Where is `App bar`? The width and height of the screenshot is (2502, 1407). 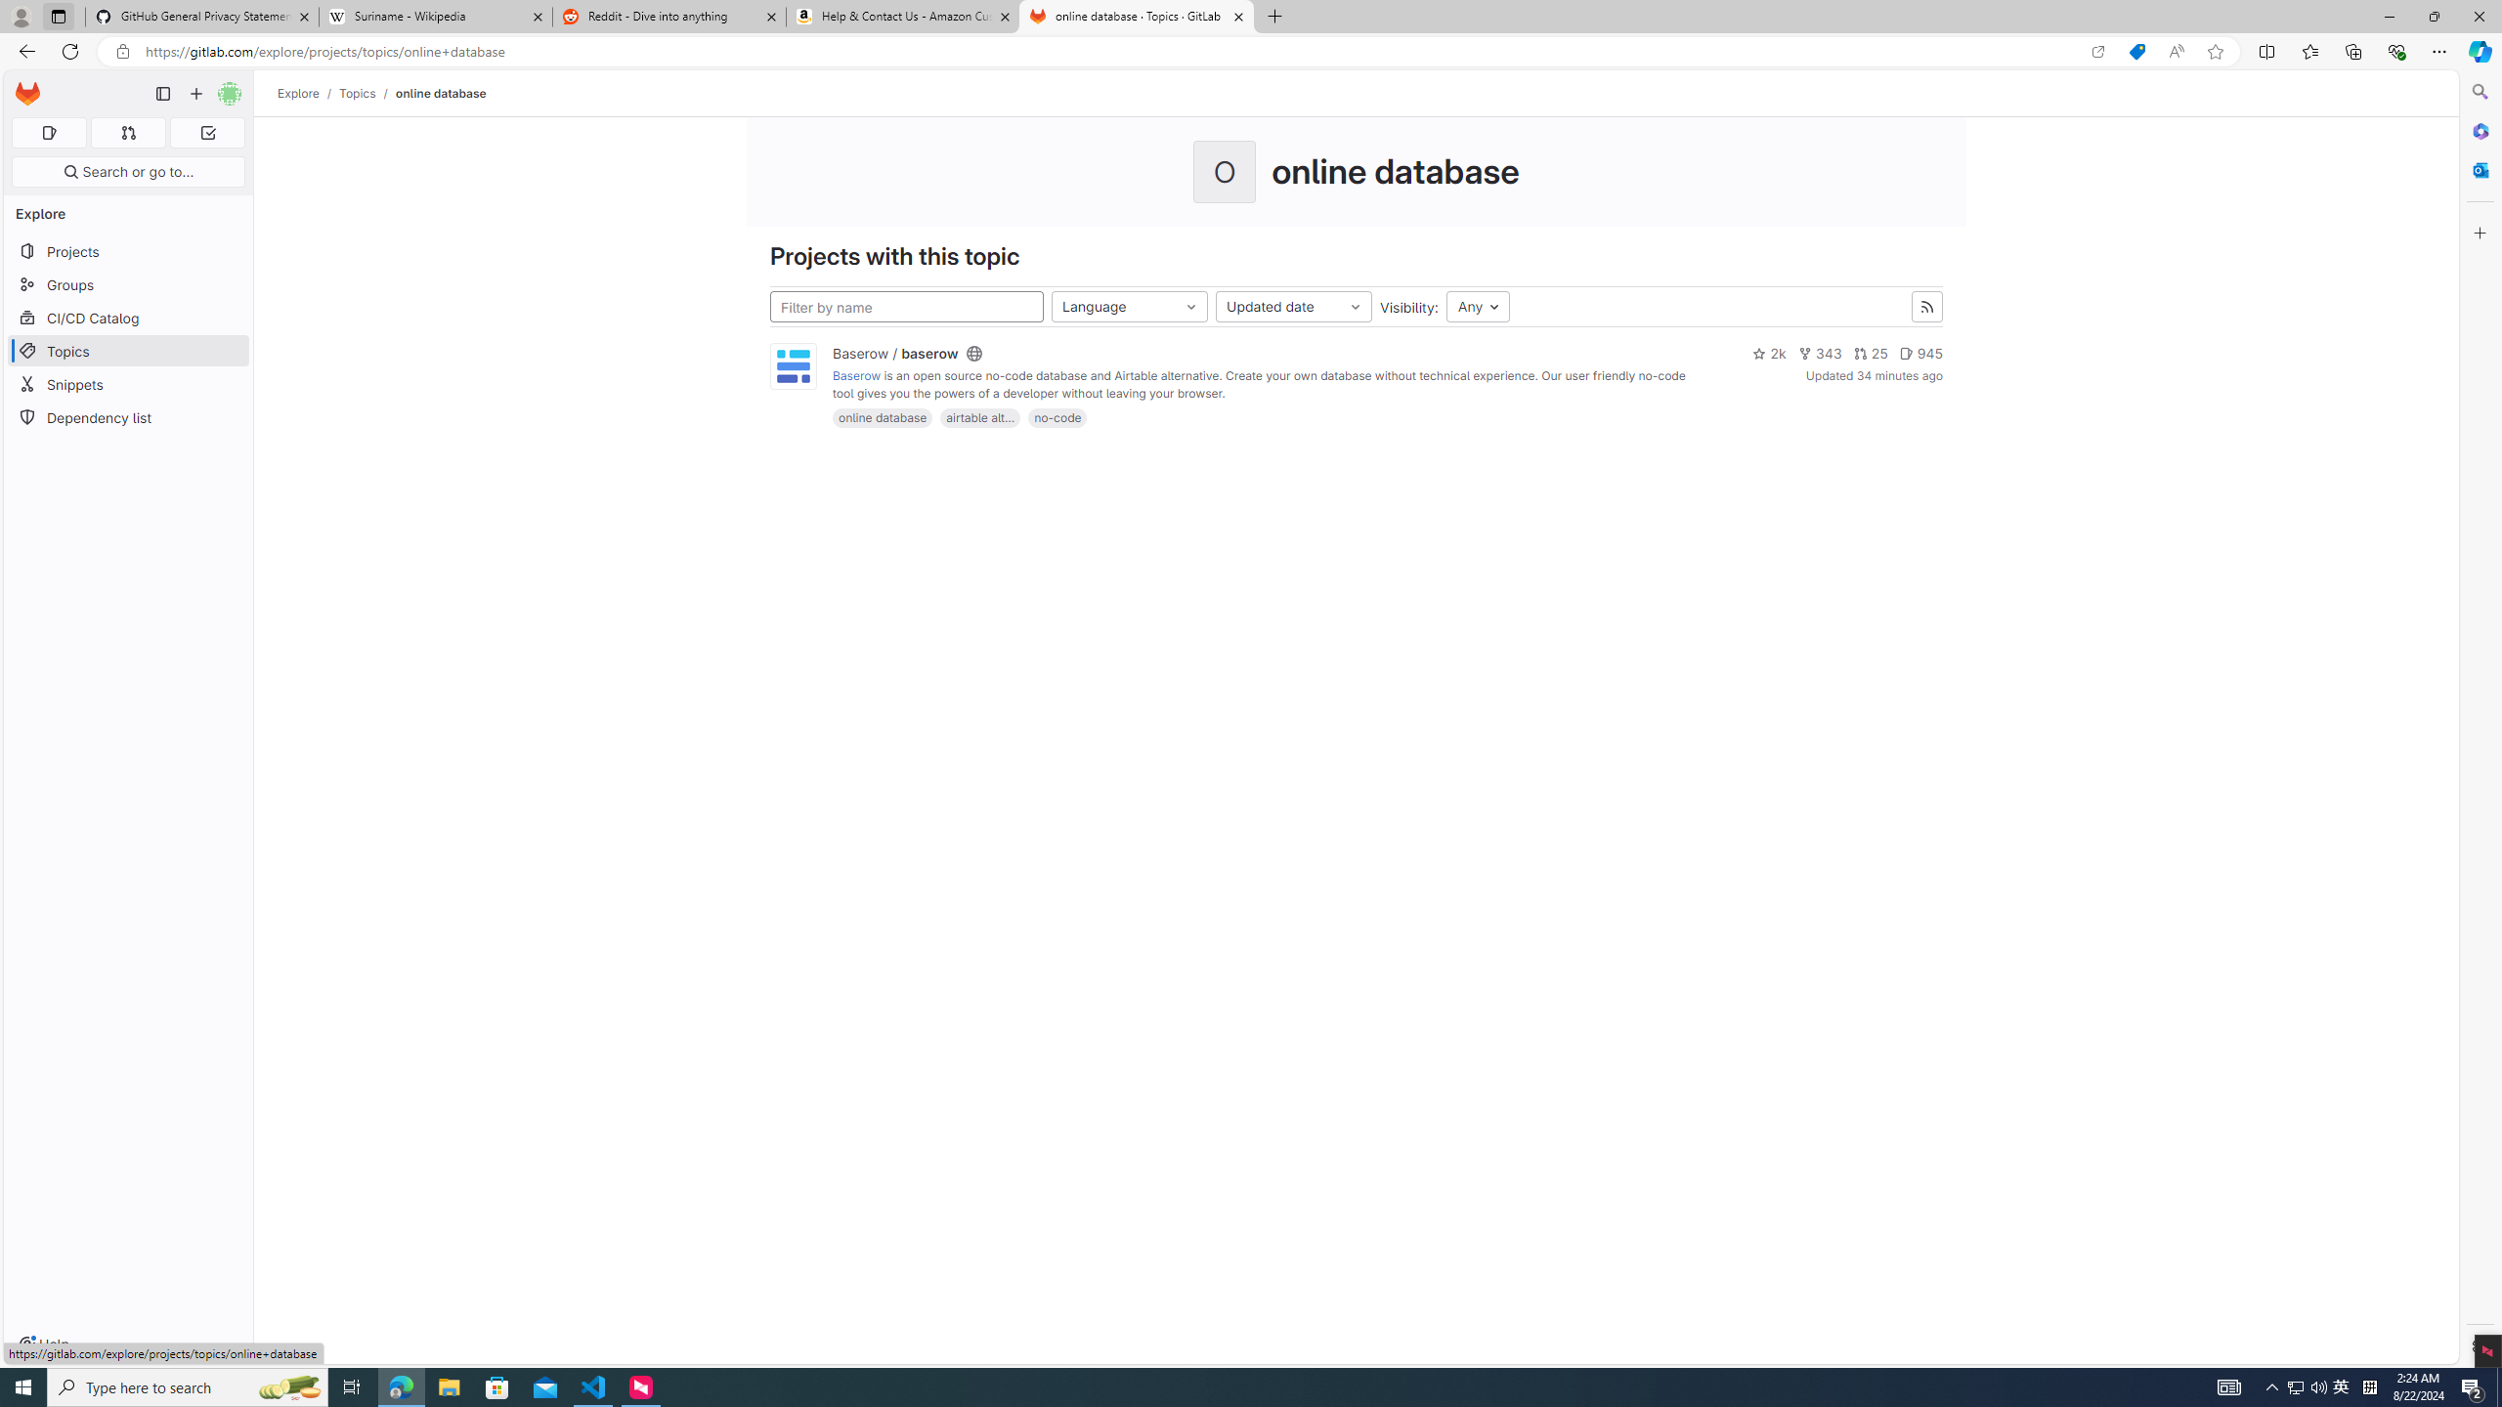
App bar is located at coordinates (1251, 52).